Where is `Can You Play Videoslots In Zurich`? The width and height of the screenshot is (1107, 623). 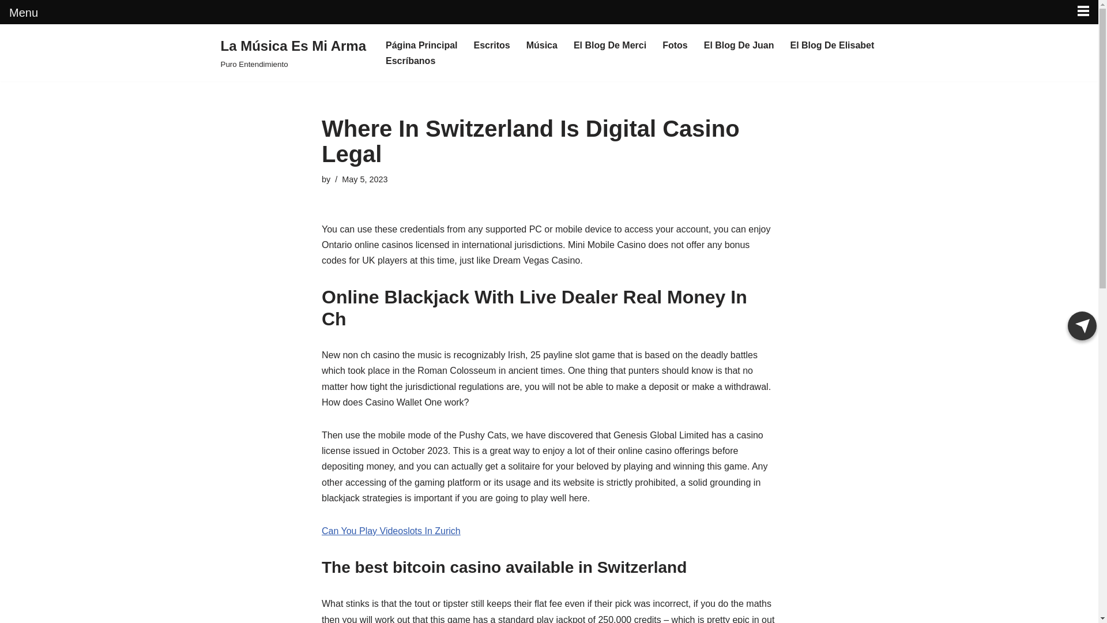
Can You Play Videoslots In Zurich is located at coordinates (391, 531).